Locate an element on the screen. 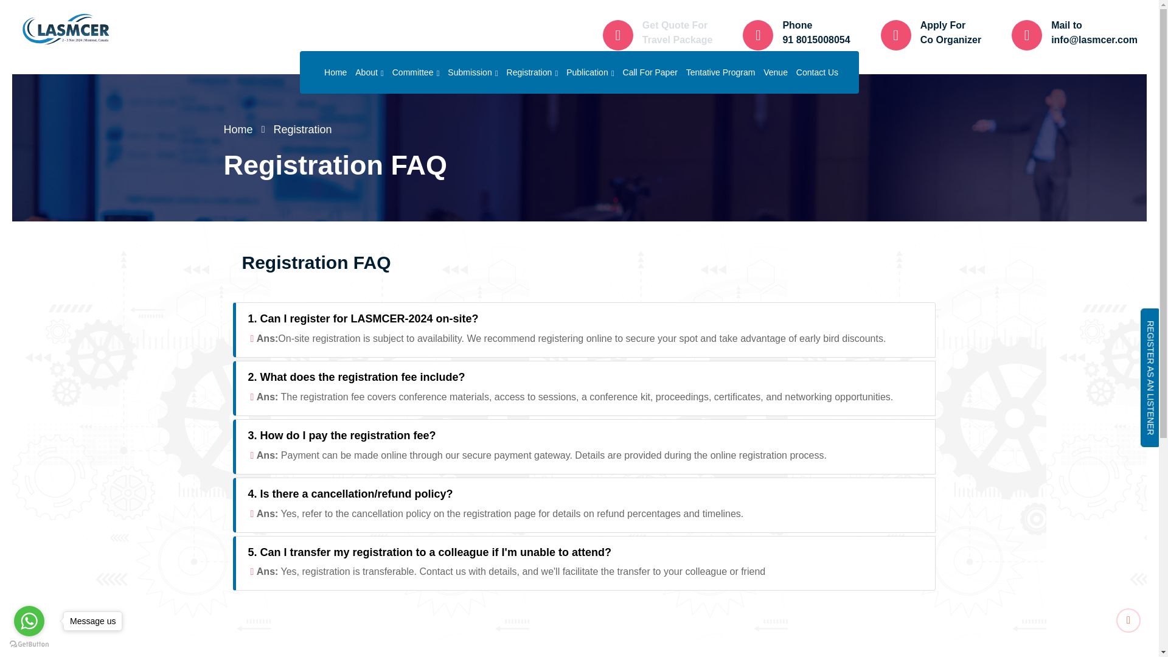  Committee is located at coordinates (416, 72).